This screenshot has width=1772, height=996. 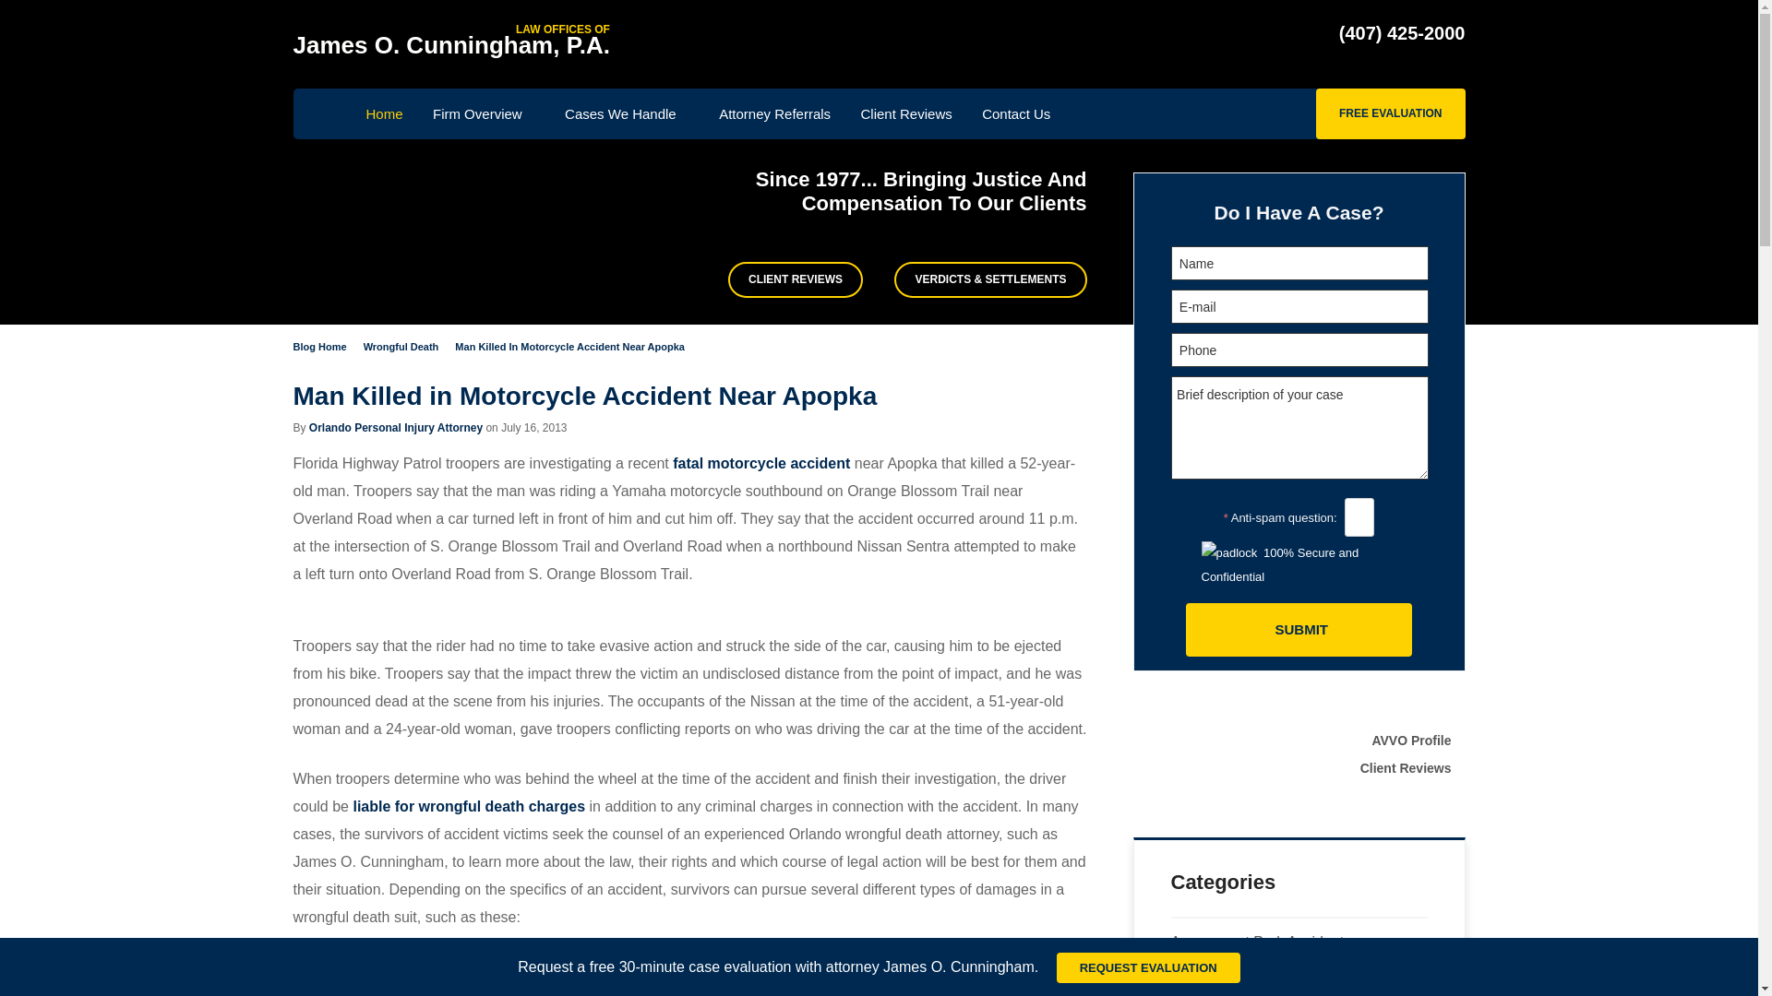 What do you see at coordinates (1016, 114) in the screenshot?
I see `Cases We Handle` at bounding box center [1016, 114].